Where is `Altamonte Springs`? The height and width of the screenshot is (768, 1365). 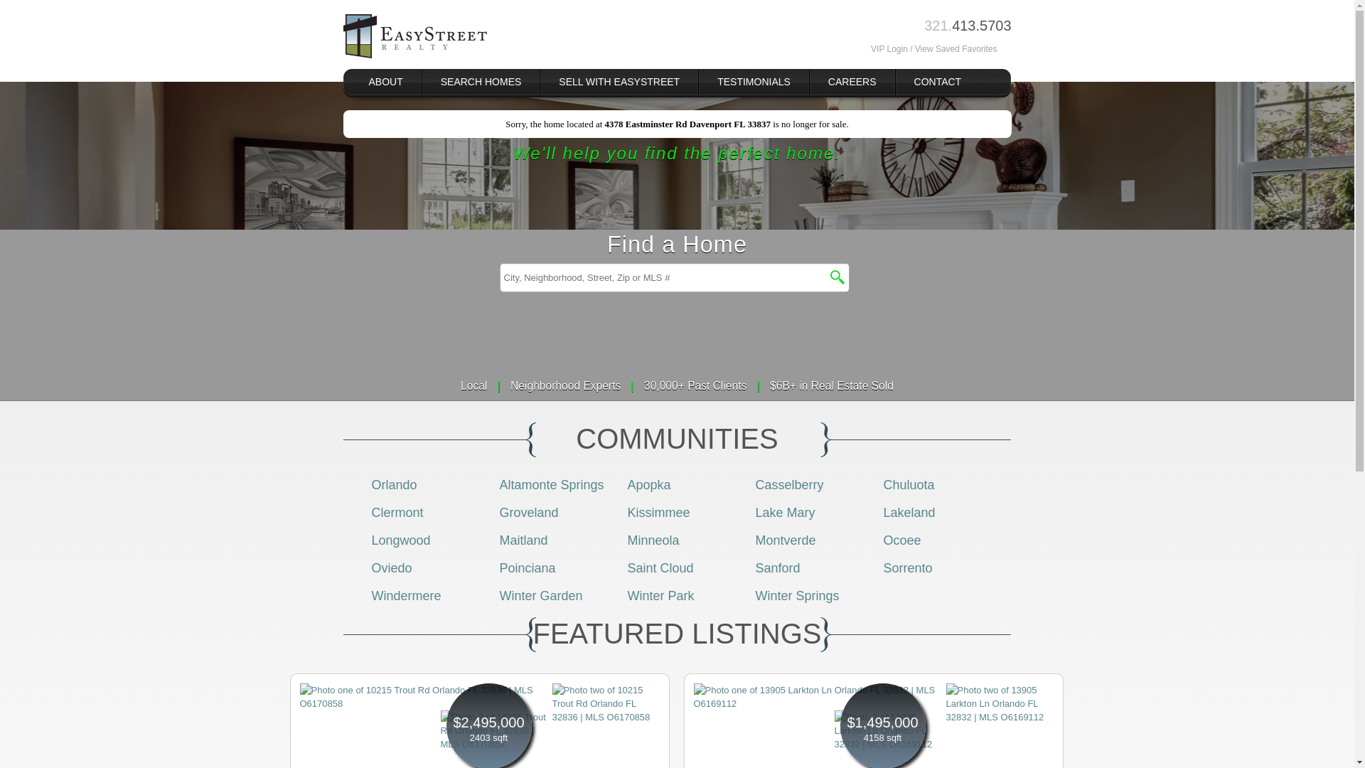
Altamonte Springs is located at coordinates (551, 485).